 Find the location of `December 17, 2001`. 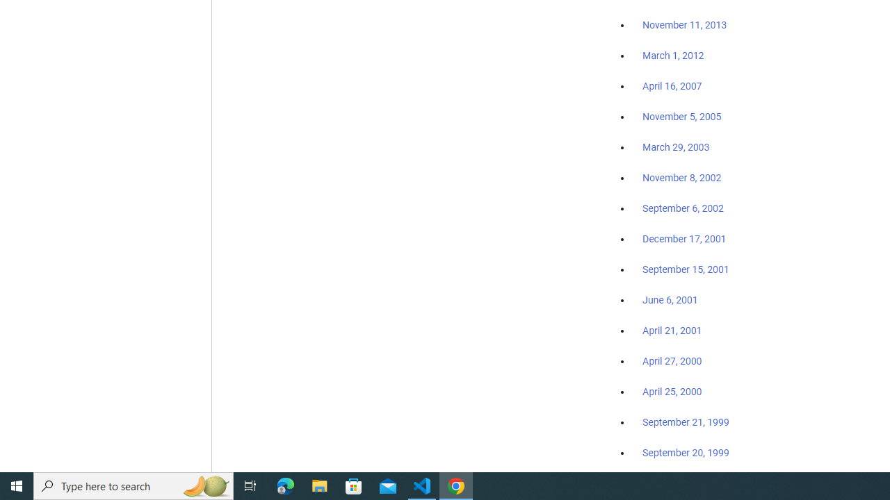

December 17, 2001 is located at coordinates (684, 238).